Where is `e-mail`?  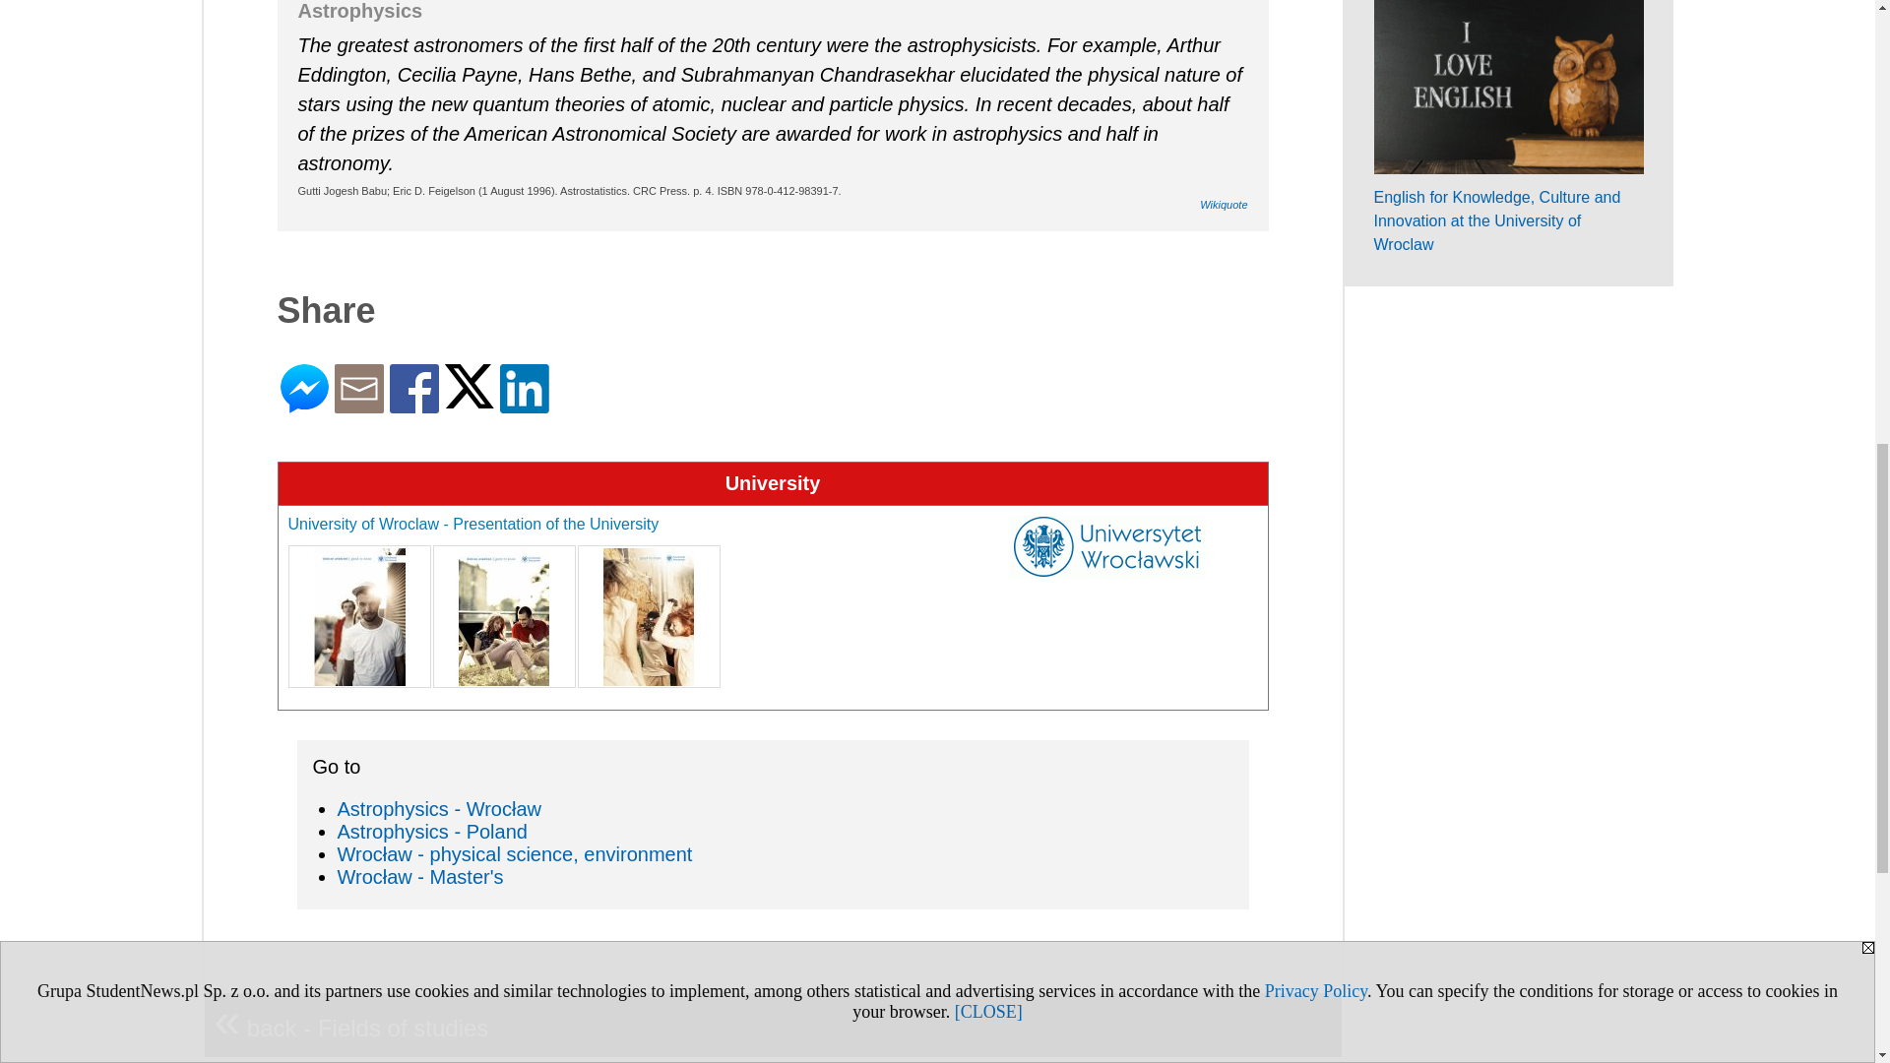
e-mail is located at coordinates (358, 406).